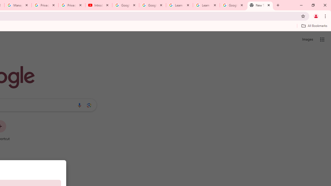 This screenshot has height=186, width=331. I want to click on Google Account Help, so click(125, 5).